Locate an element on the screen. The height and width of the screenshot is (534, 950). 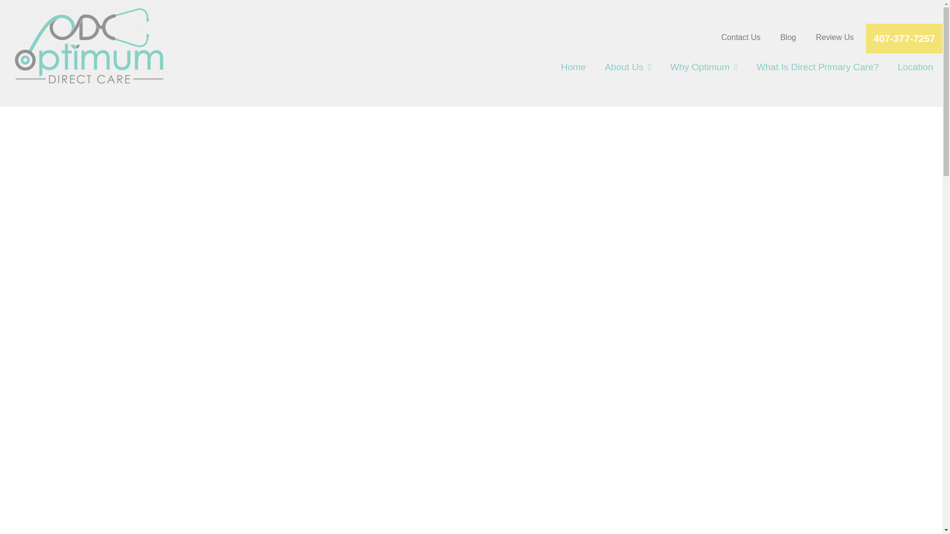
What Is Direct Primary Care? is located at coordinates (817, 68).